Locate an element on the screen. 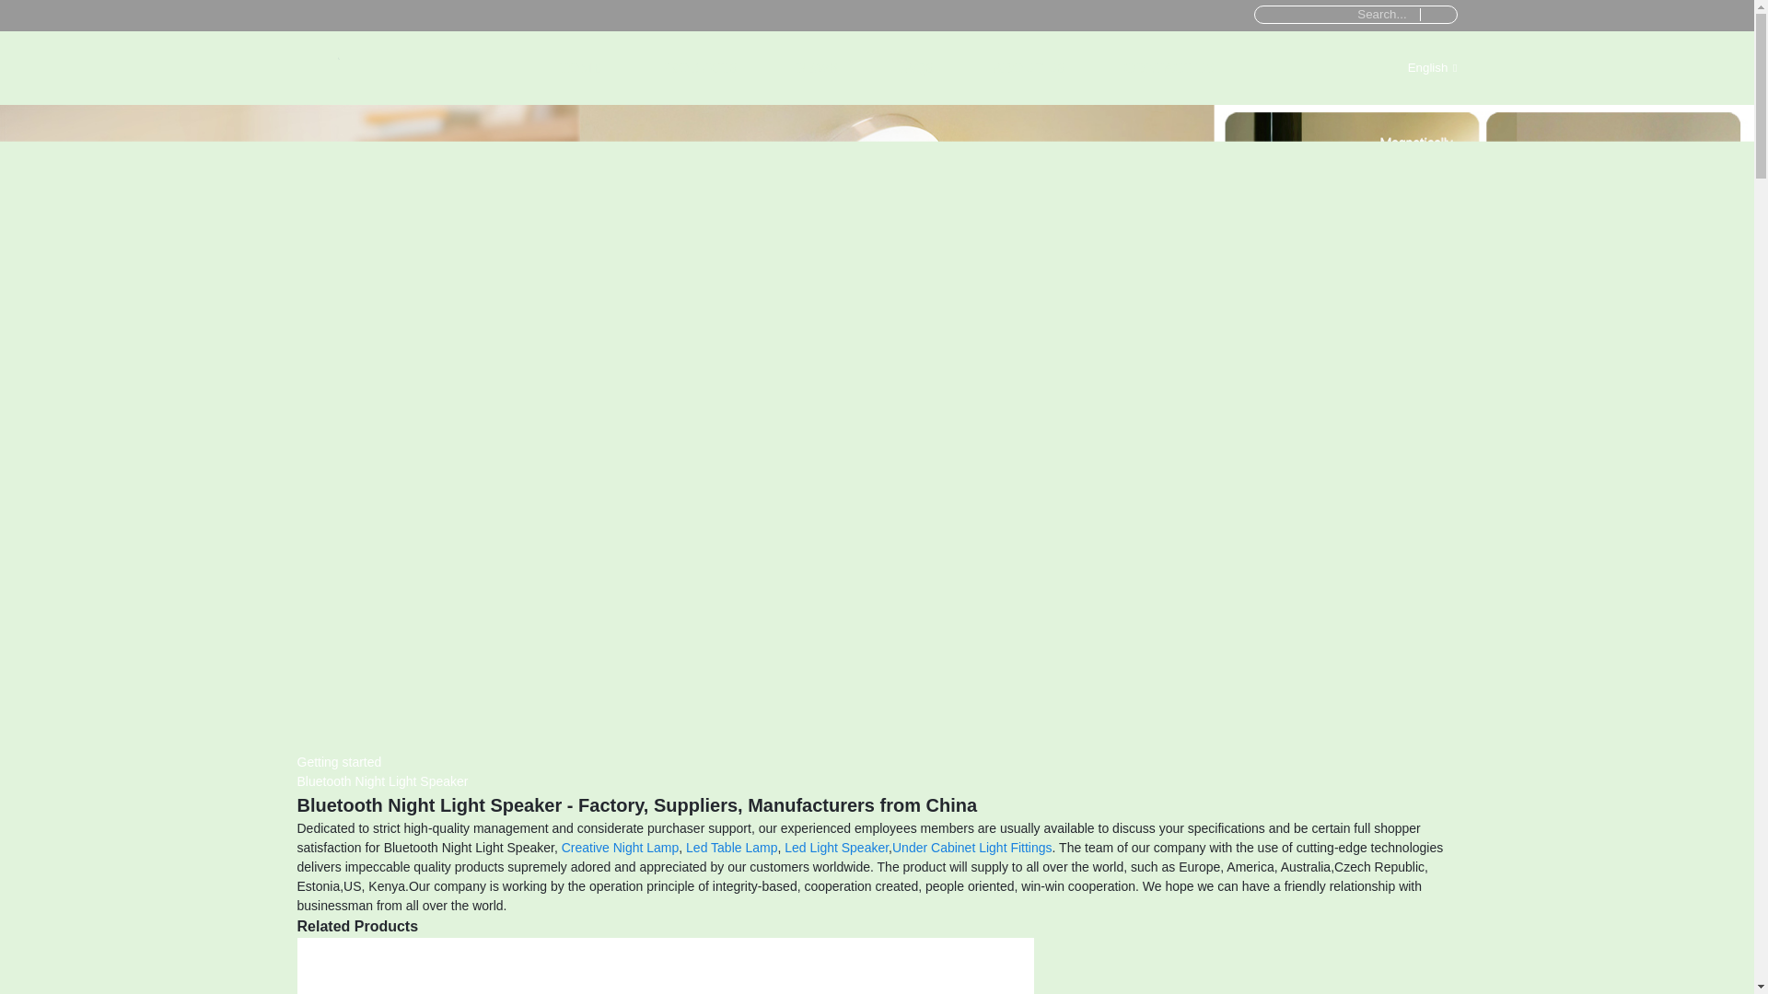 This screenshot has width=1768, height=994. Creative Night Lamp is located at coordinates (621, 847).